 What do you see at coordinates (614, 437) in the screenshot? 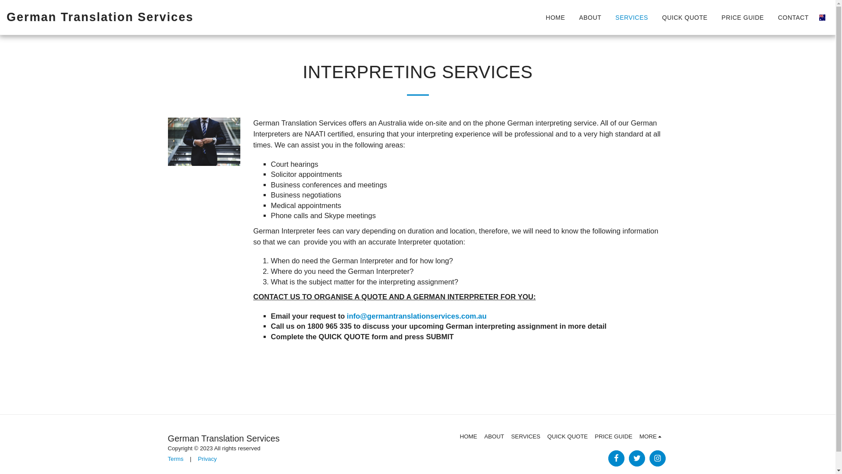
I see `PRICE GUIDE` at bounding box center [614, 437].